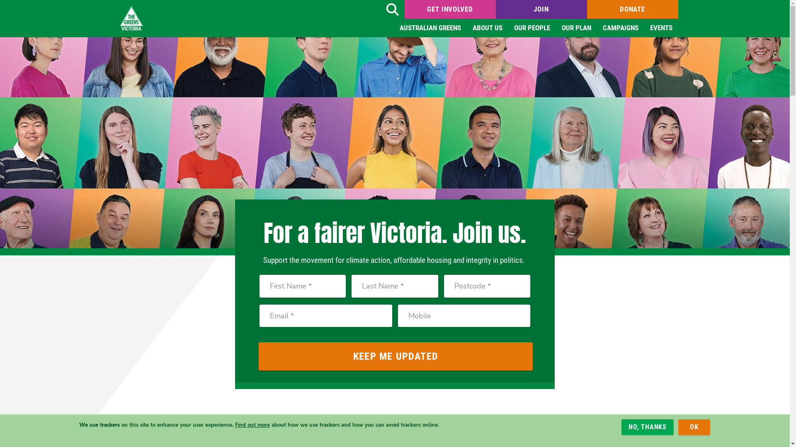 Image resolution: width=796 pixels, height=447 pixels. I want to click on Find out more, so click(252, 425).